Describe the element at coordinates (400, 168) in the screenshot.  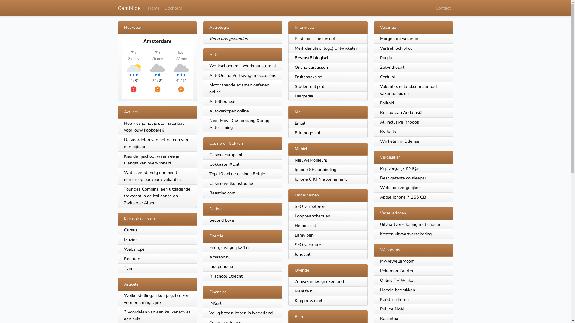
I see `Prijsvergelijk KNIQ.nl` at that location.